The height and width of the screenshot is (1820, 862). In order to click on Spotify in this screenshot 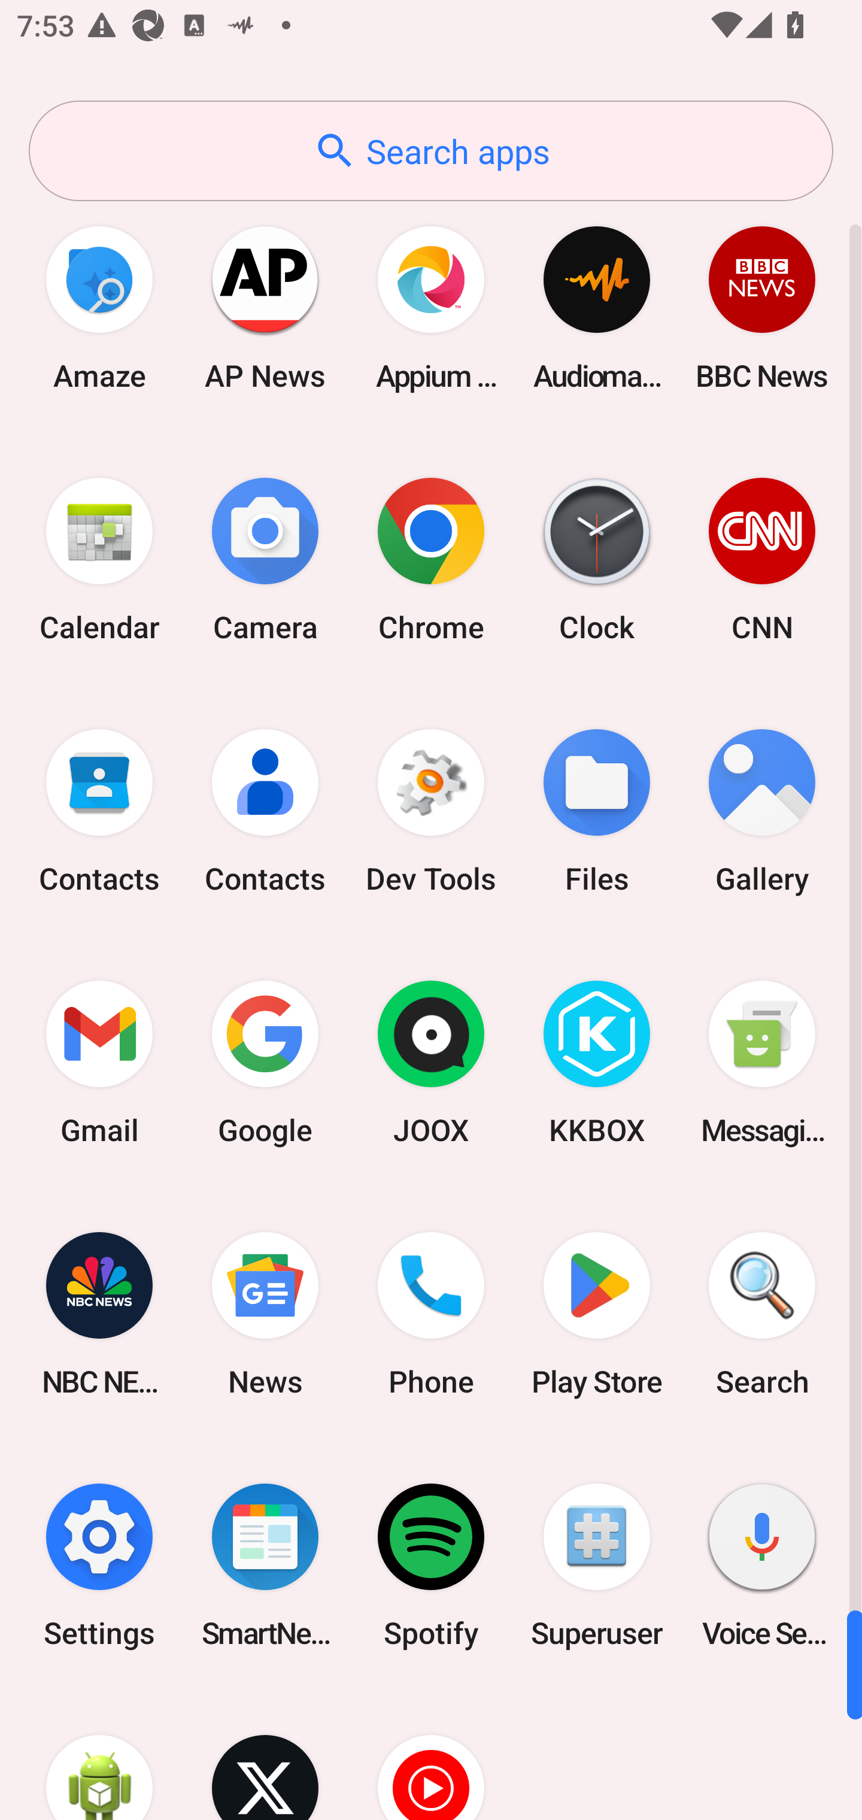, I will do `click(431, 1565)`.